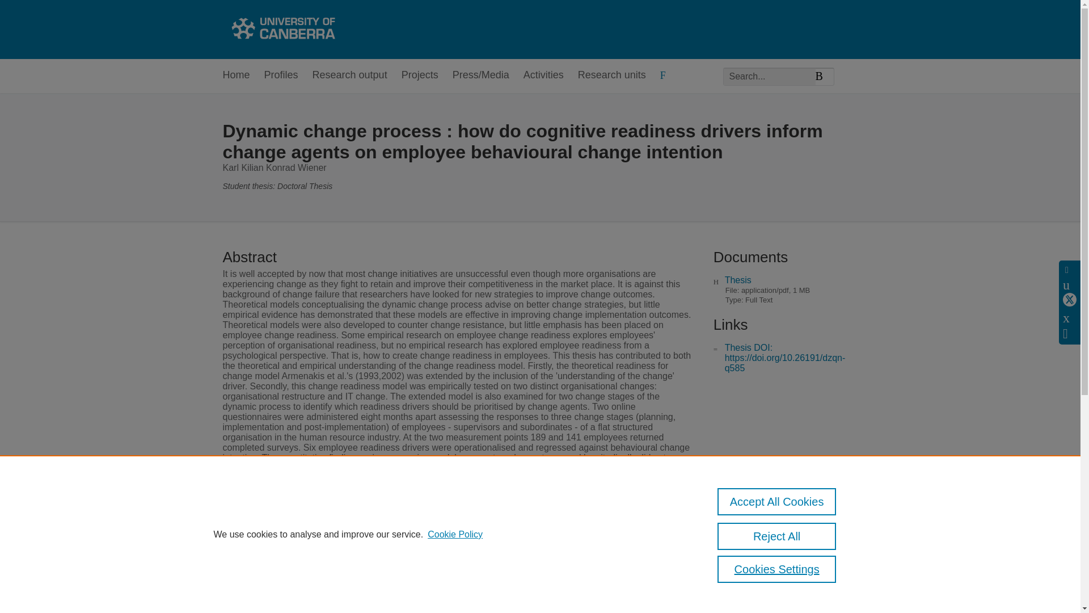 The image size is (1089, 613). I want to click on Cookie Policy, so click(455, 535).